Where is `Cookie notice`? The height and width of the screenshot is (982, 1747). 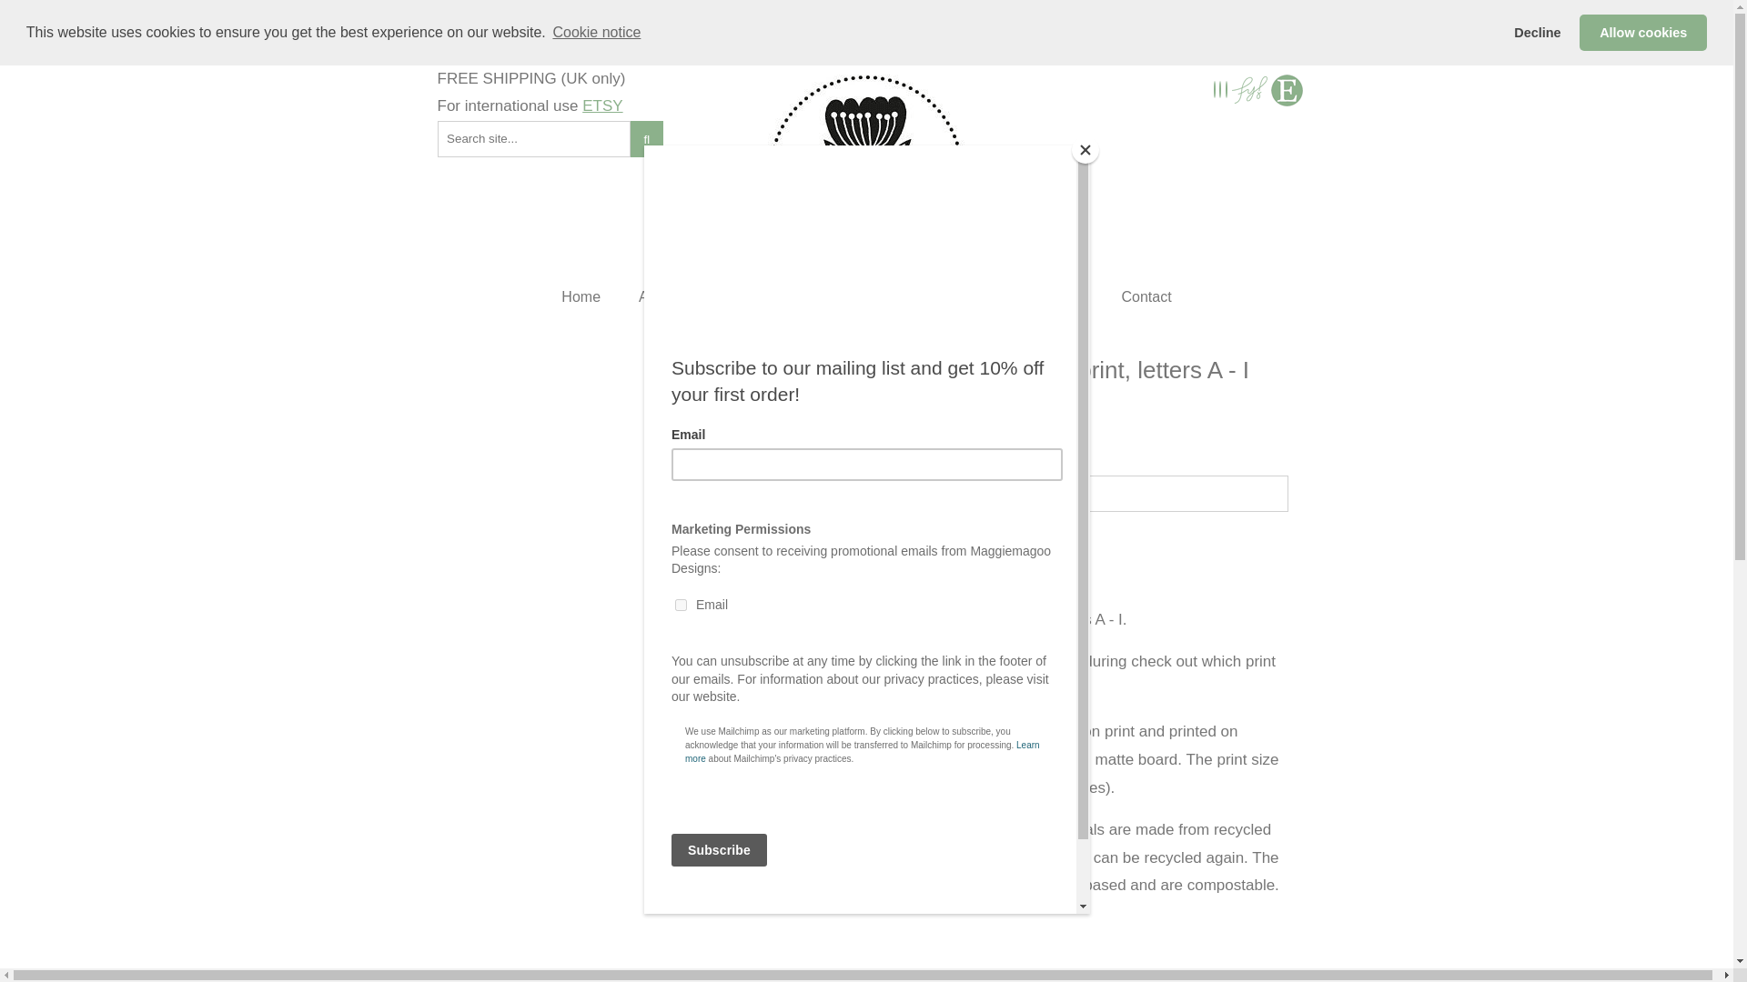 Cookie notice is located at coordinates (596, 32).